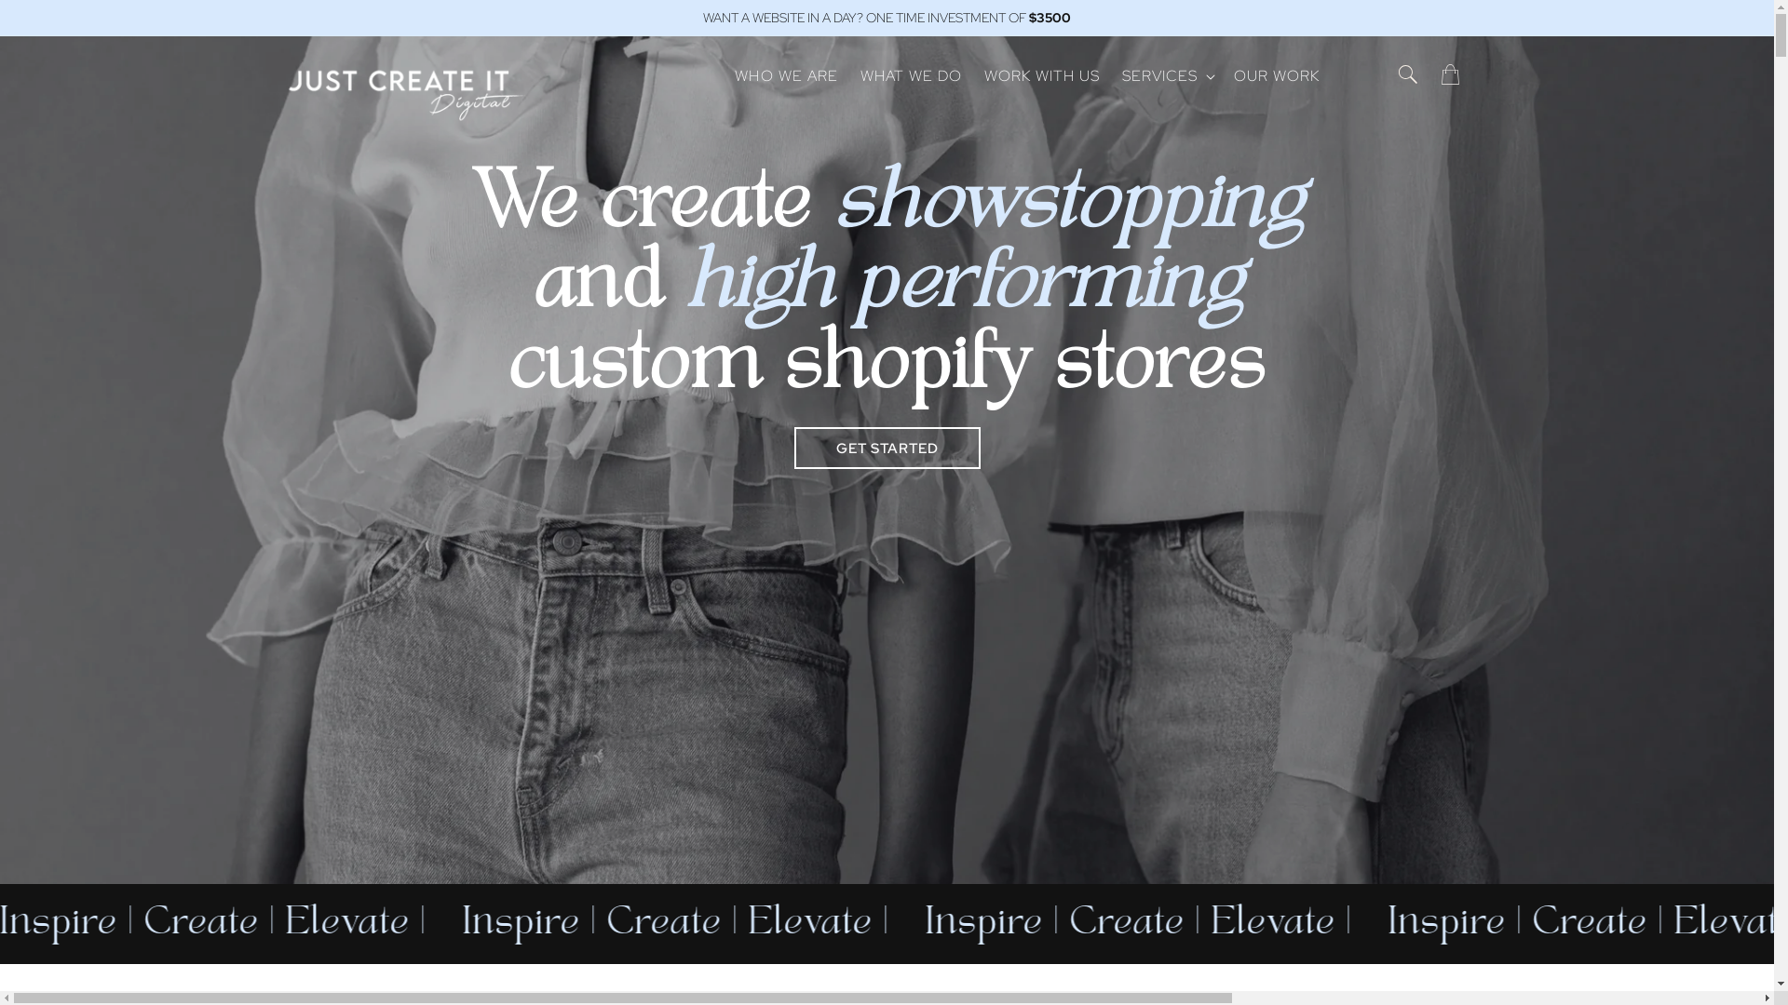 This screenshot has height=1005, width=1788. I want to click on  Website done in a DAY!, so click(1213, 491).